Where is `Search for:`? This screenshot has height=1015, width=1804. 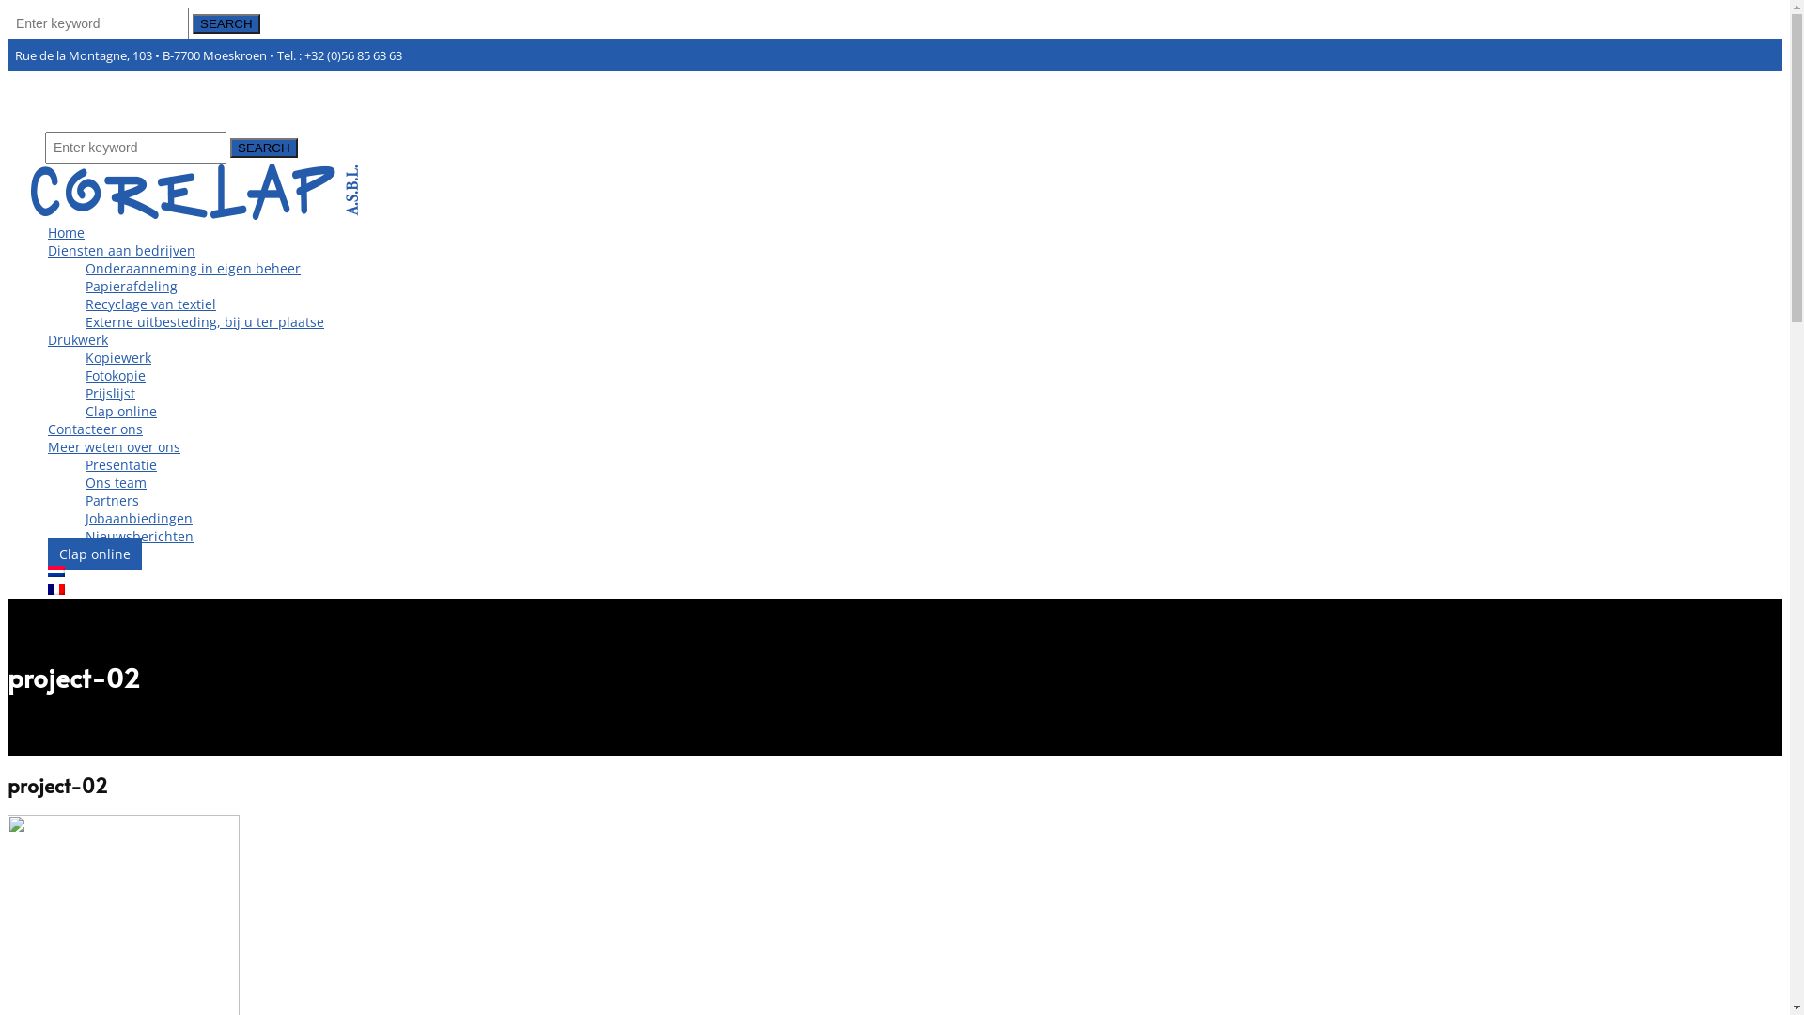
Search for: is located at coordinates (135, 148).